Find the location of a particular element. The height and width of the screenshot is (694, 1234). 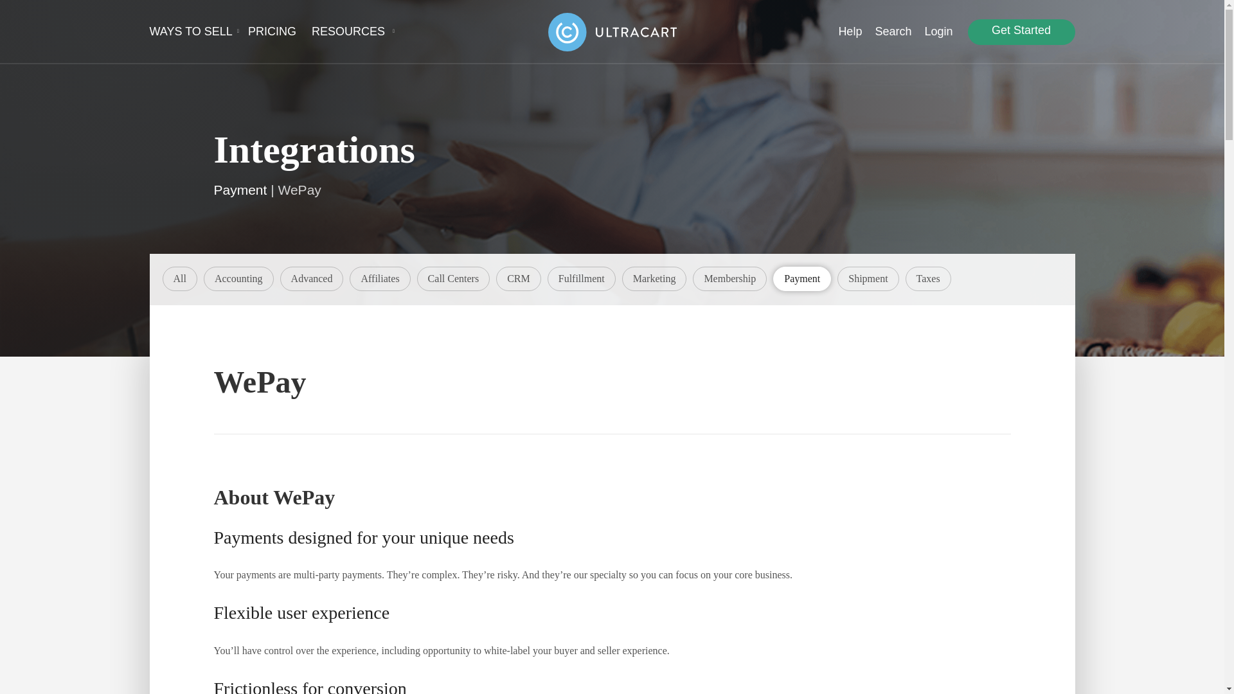

UltraCart Integrations is located at coordinates (180, 278).